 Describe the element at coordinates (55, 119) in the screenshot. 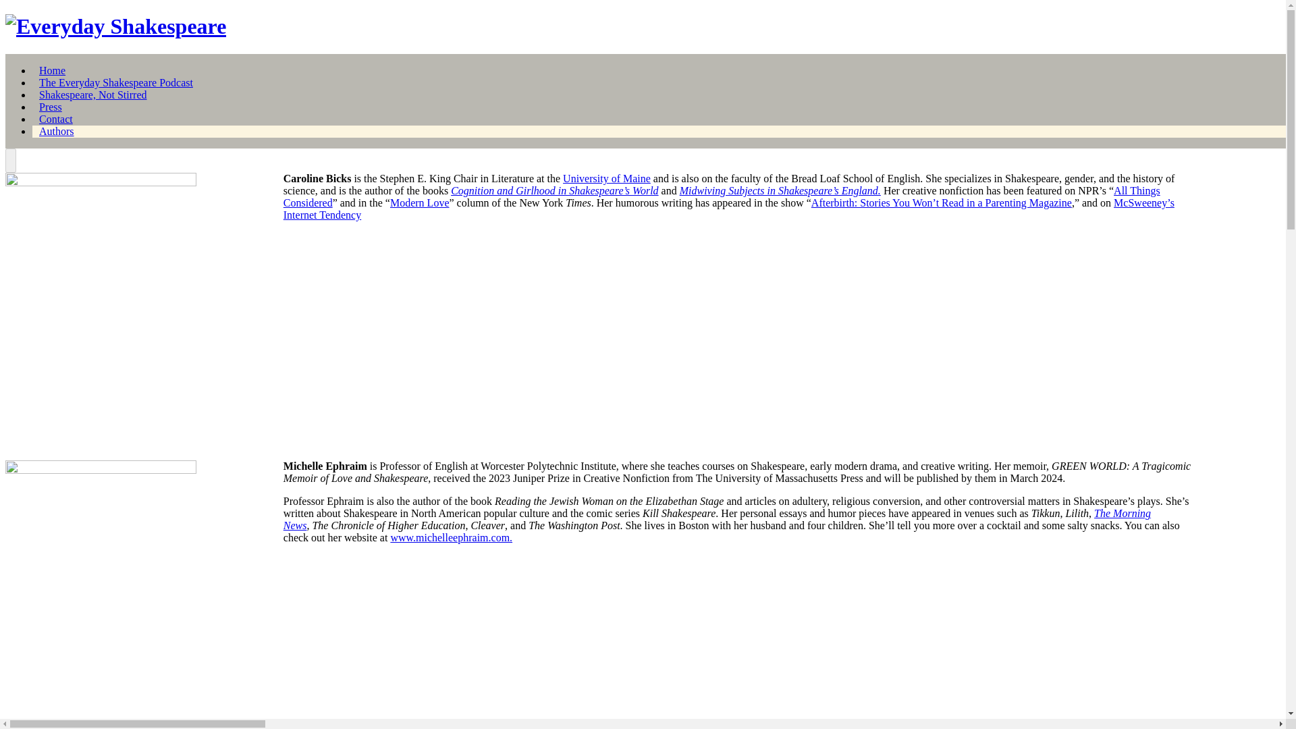

I see `Contact` at that location.